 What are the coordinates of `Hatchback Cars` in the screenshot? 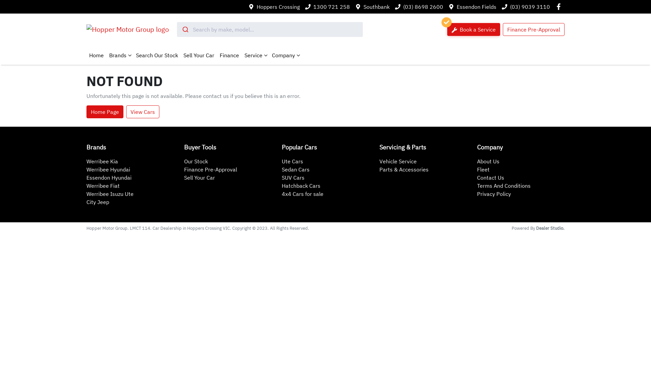 It's located at (301, 186).